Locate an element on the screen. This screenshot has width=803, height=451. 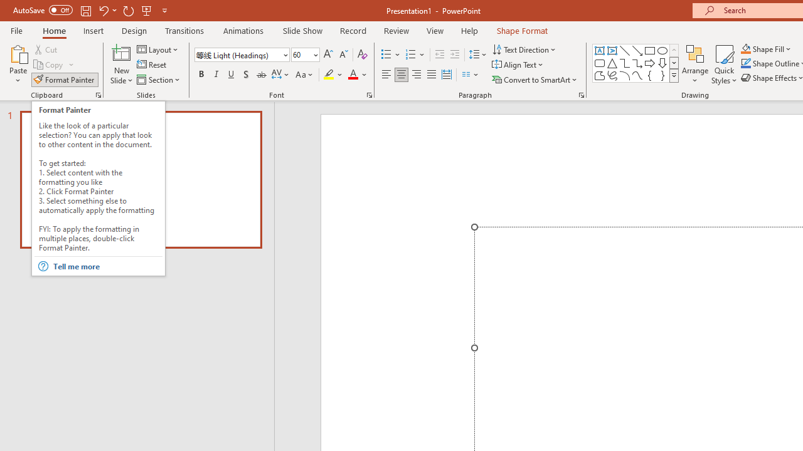
Line Arrow is located at coordinates (637, 50).